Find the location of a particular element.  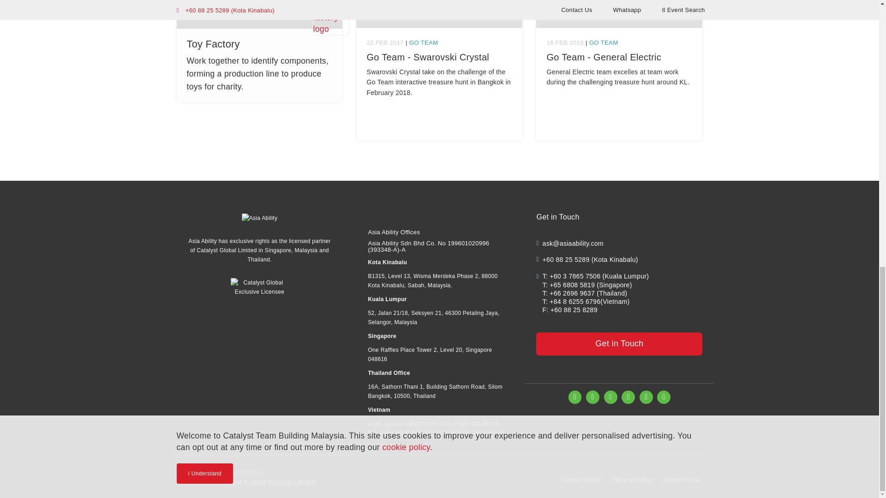

Get in Touch is located at coordinates (619, 344).